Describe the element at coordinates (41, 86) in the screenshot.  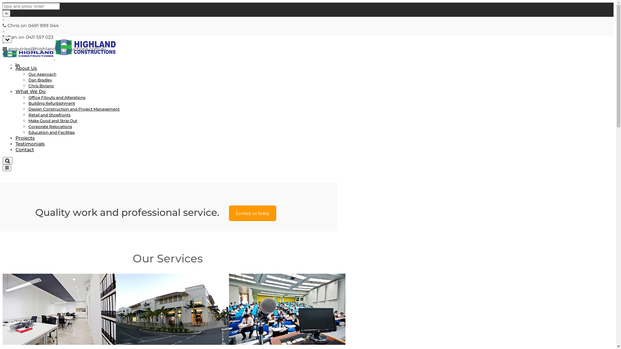
I see `Chris Biviano` at that location.